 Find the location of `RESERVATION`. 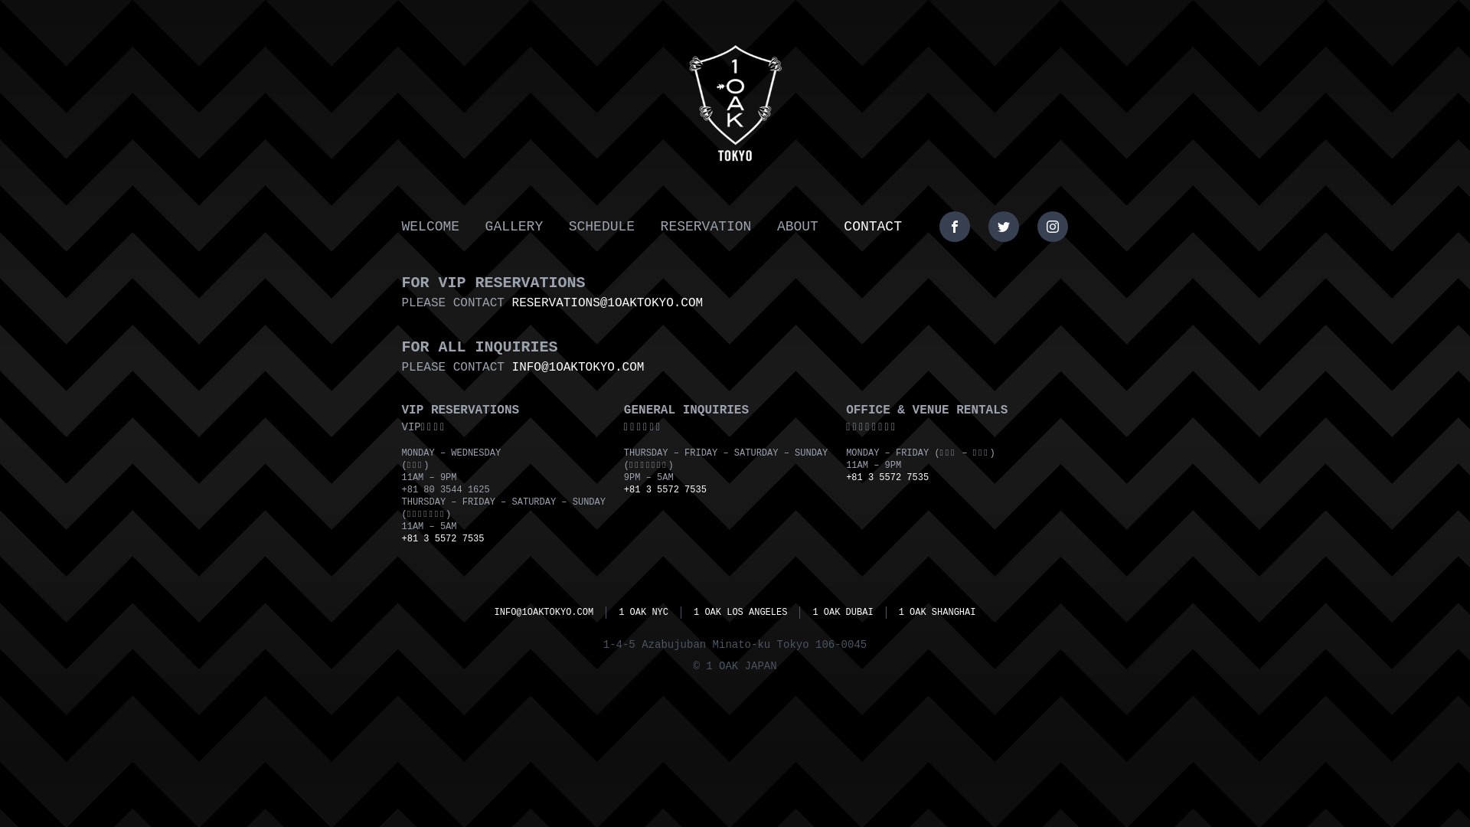

RESERVATION is located at coordinates (706, 227).